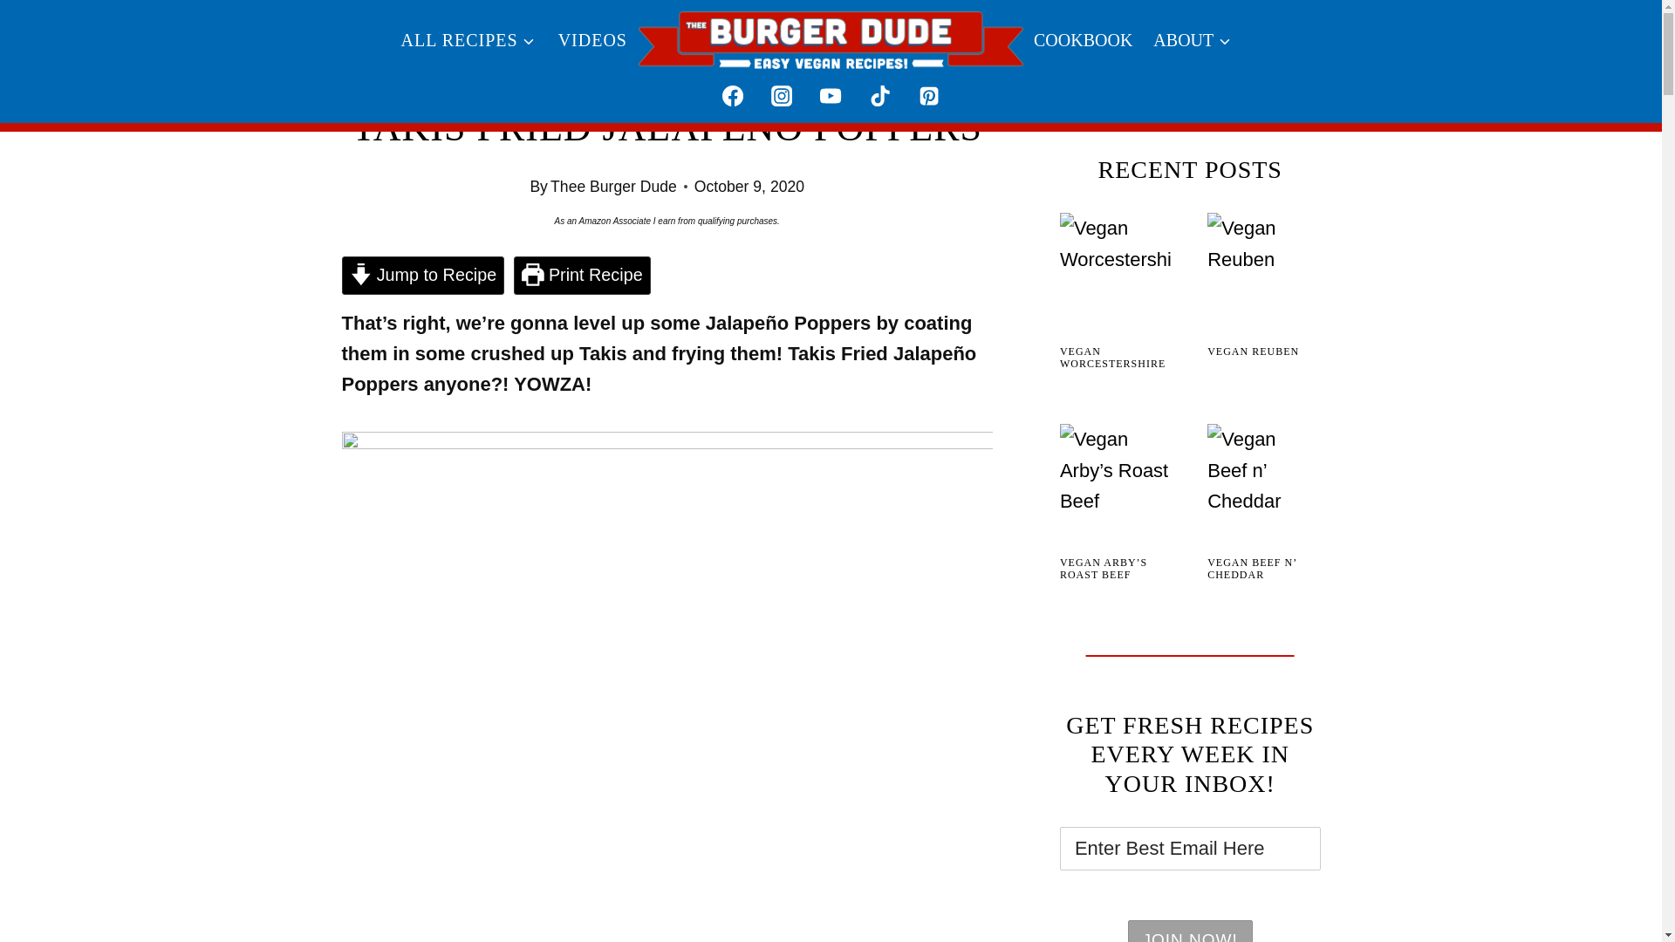 This screenshot has height=942, width=1675. I want to click on VIDEOS, so click(592, 39).